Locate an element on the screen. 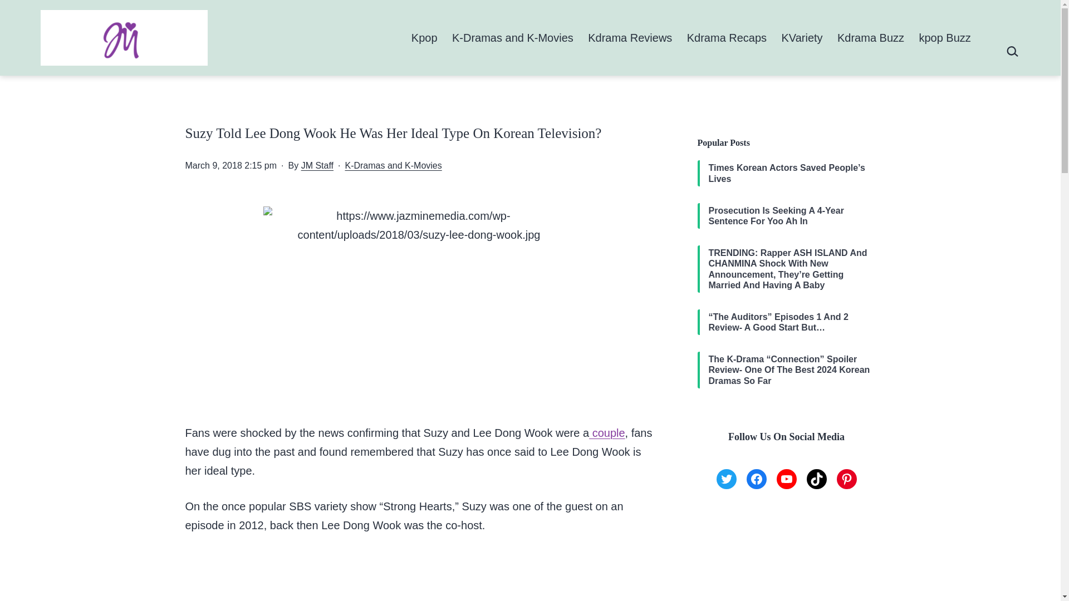 The width and height of the screenshot is (1069, 601). Prosecution Is Seeking A 4-Year Sentence For Yoo Ah In is located at coordinates (792, 216).